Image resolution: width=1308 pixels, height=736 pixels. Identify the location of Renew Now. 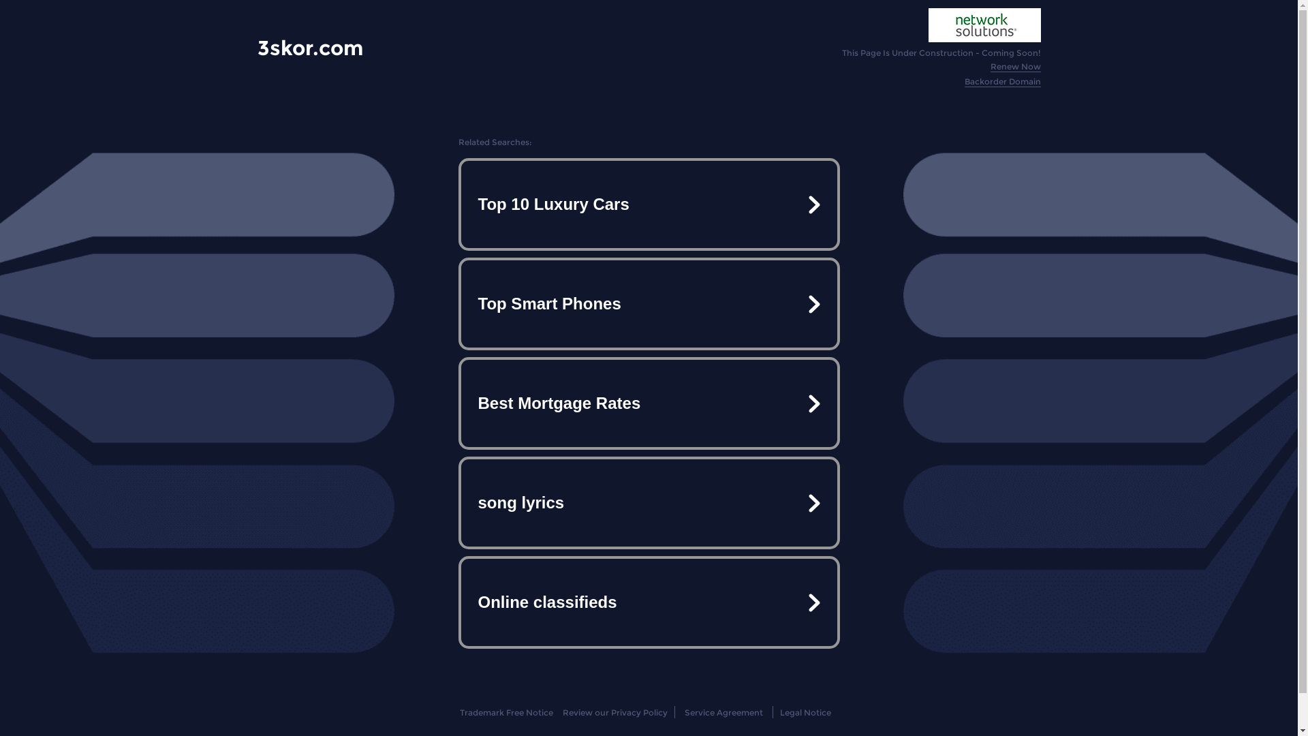
(1016, 67).